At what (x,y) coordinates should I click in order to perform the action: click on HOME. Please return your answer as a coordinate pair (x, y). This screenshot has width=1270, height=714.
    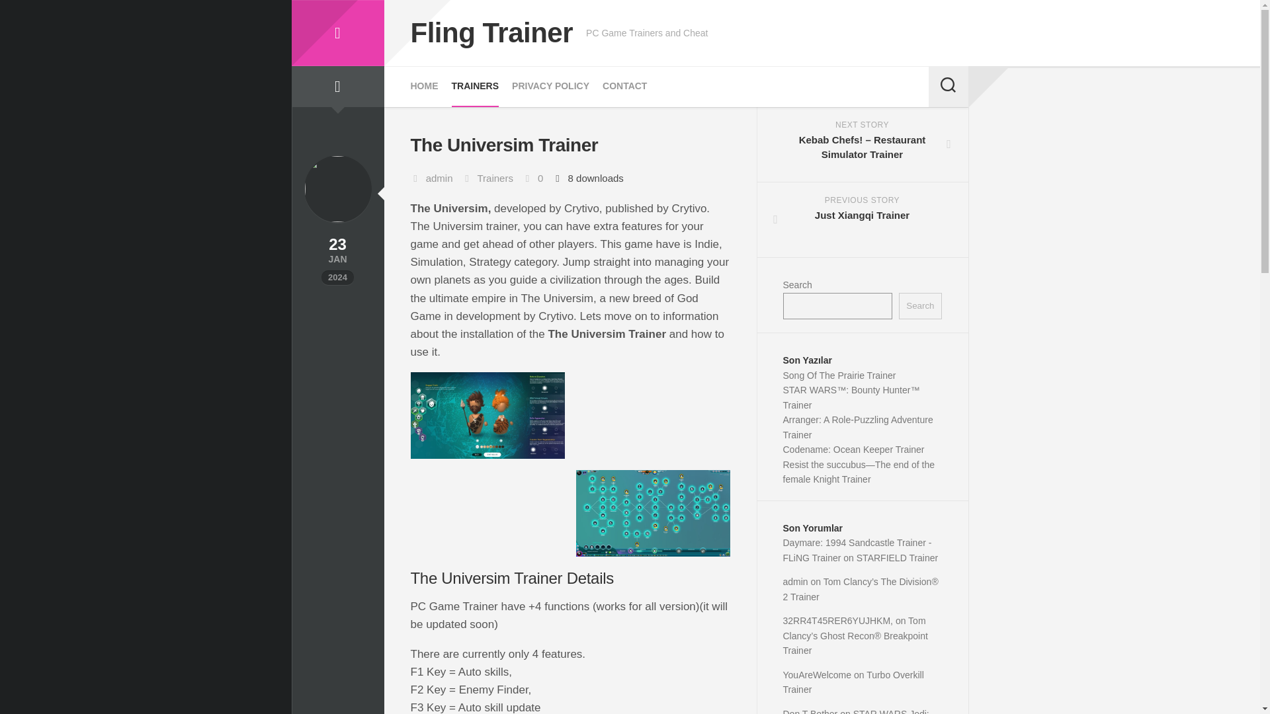
    Looking at the image, I should click on (424, 86).